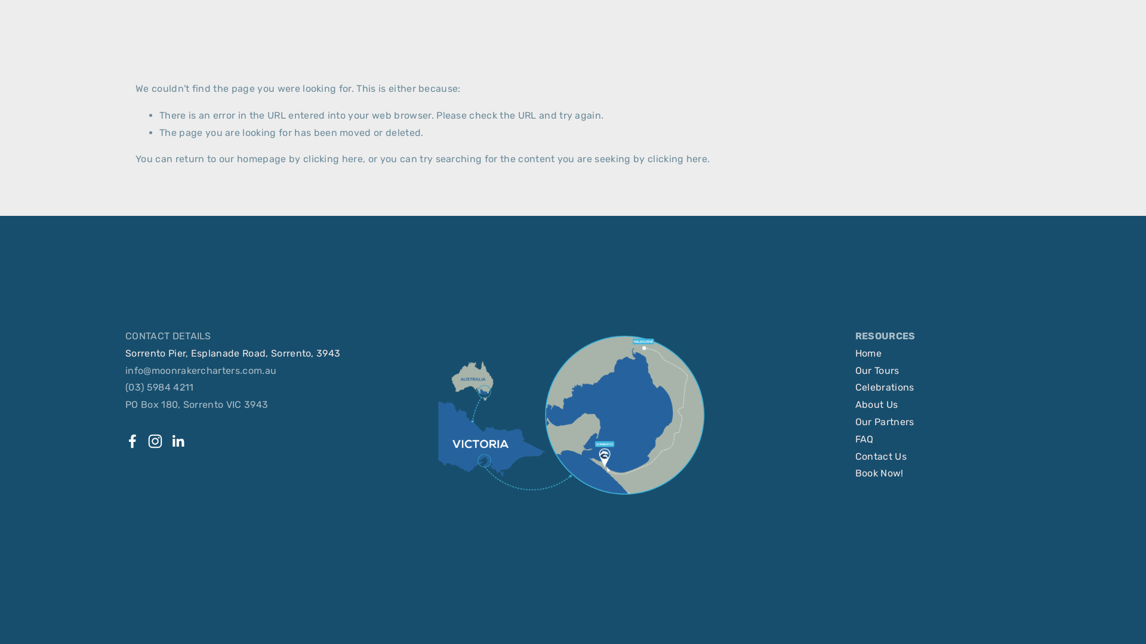 The height and width of the screenshot is (644, 1146). I want to click on Sorrento Pier, Esplanade Road, Sorrento, 3943, so click(233, 354).